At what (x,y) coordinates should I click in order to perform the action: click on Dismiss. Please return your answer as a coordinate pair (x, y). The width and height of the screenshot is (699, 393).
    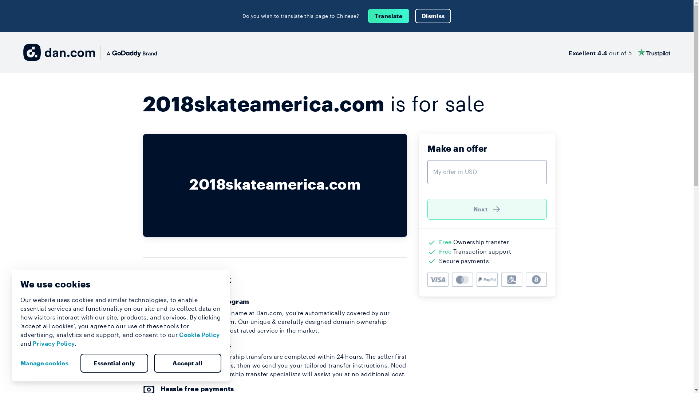
    Looking at the image, I should click on (433, 16).